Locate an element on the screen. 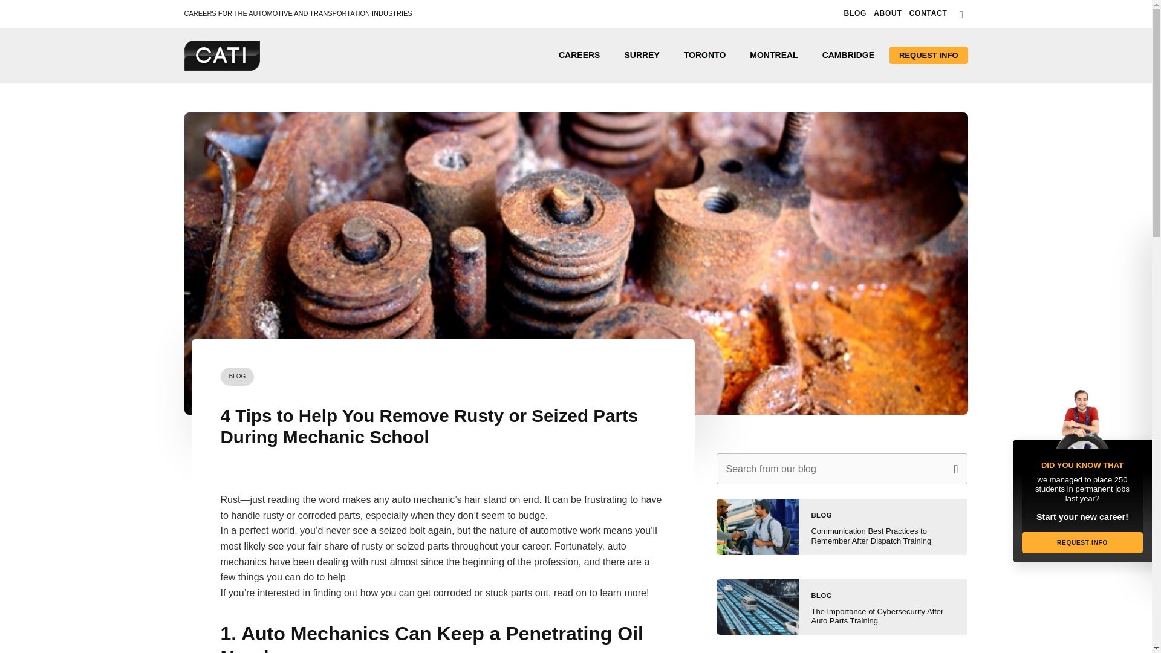 The image size is (1161, 653). CAREERS is located at coordinates (579, 55).